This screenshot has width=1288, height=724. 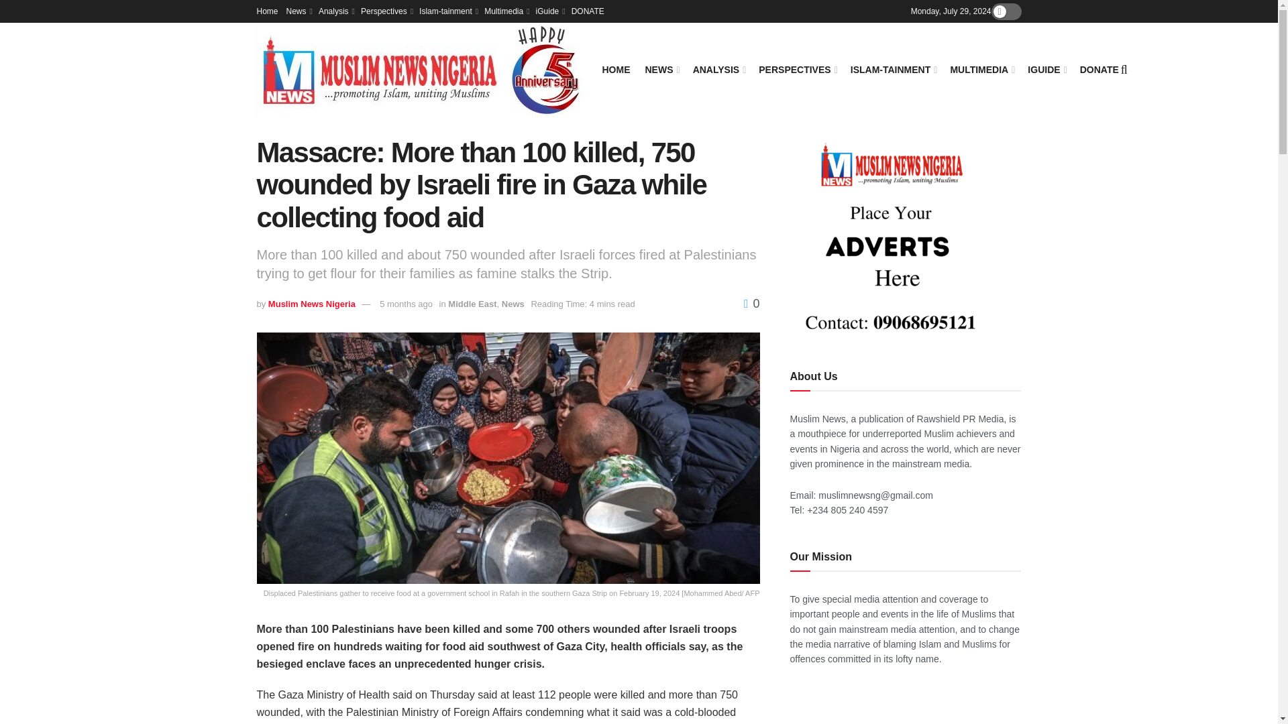 I want to click on News, so click(x=298, y=11).